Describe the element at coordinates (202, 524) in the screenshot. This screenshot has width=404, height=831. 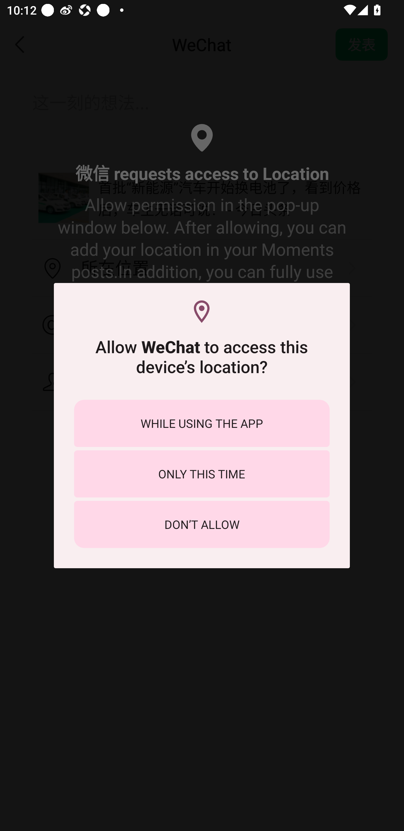
I see `DON’T ALLOW` at that location.